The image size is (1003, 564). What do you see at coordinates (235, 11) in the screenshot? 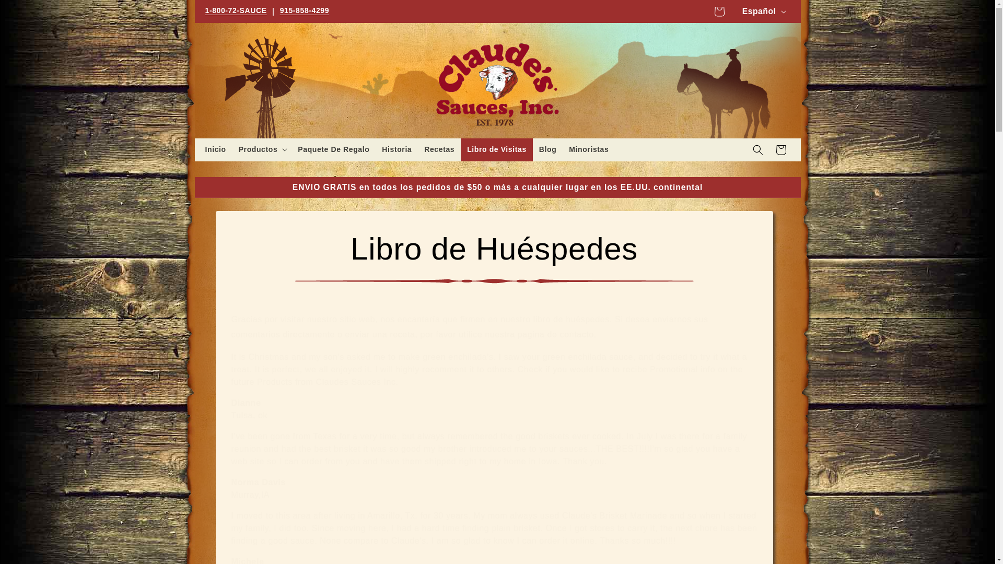
I see `1-800-72-SAUCE` at bounding box center [235, 11].